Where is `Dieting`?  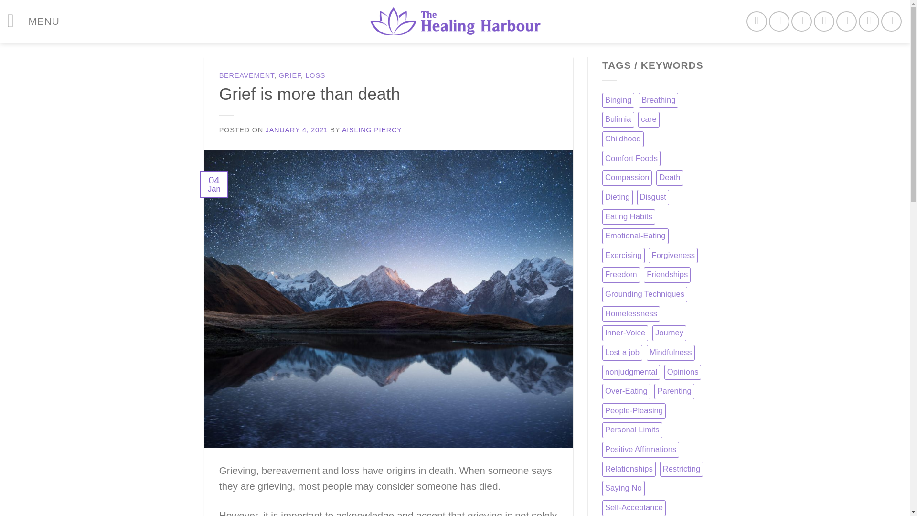
Dieting is located at coordinates (617, 197).